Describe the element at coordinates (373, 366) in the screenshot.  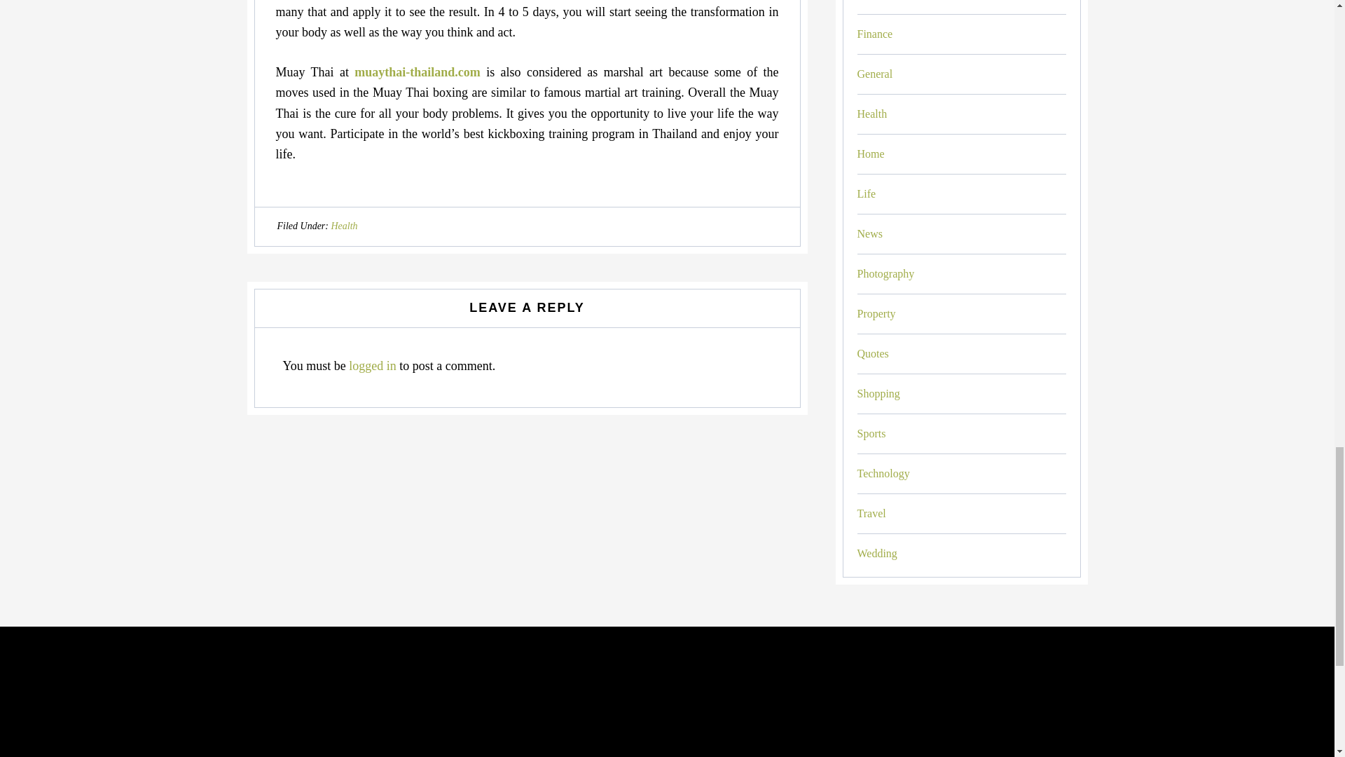
I see `logged in` at that location.